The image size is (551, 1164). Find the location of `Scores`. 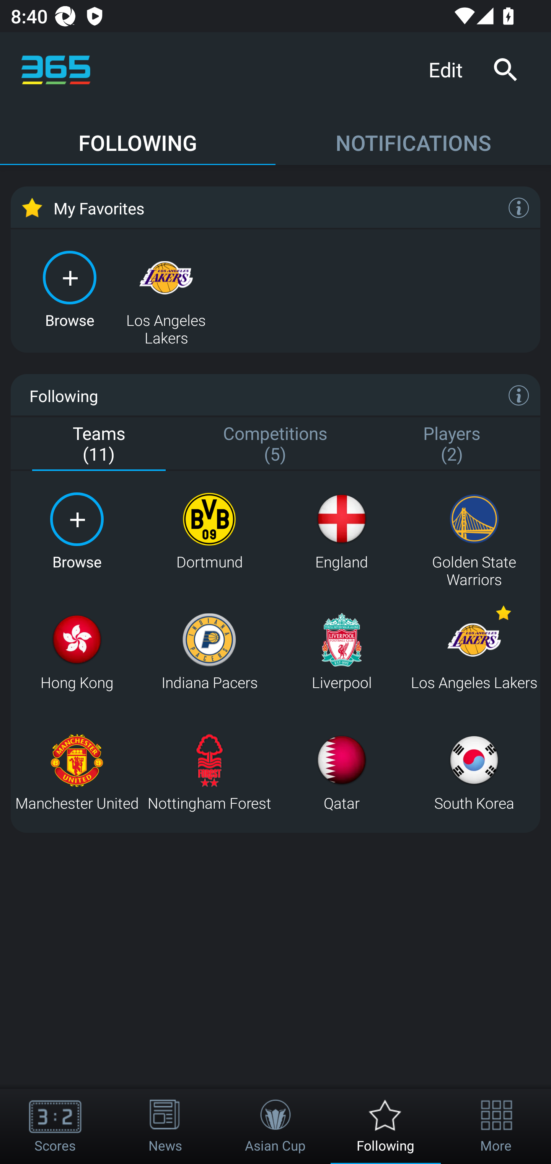

Scores is located at coordinates (55, 1126).